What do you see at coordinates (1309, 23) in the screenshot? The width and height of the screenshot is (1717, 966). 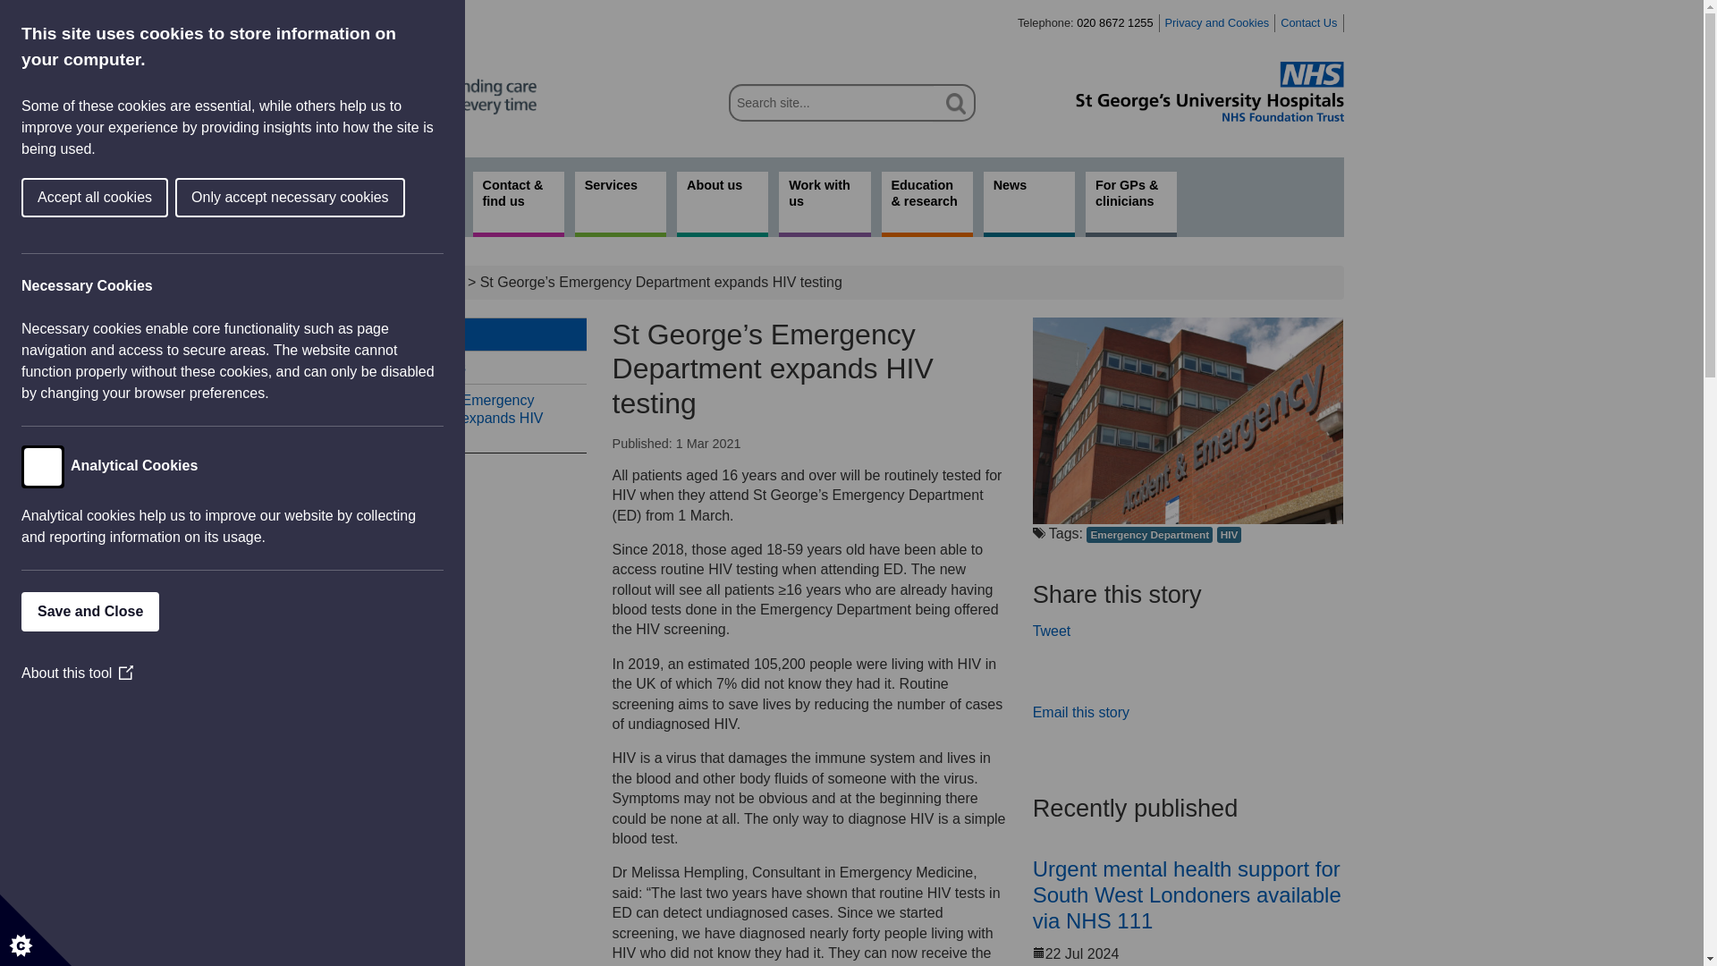 I see `Contact Us` at bounding box center [1309, 23].